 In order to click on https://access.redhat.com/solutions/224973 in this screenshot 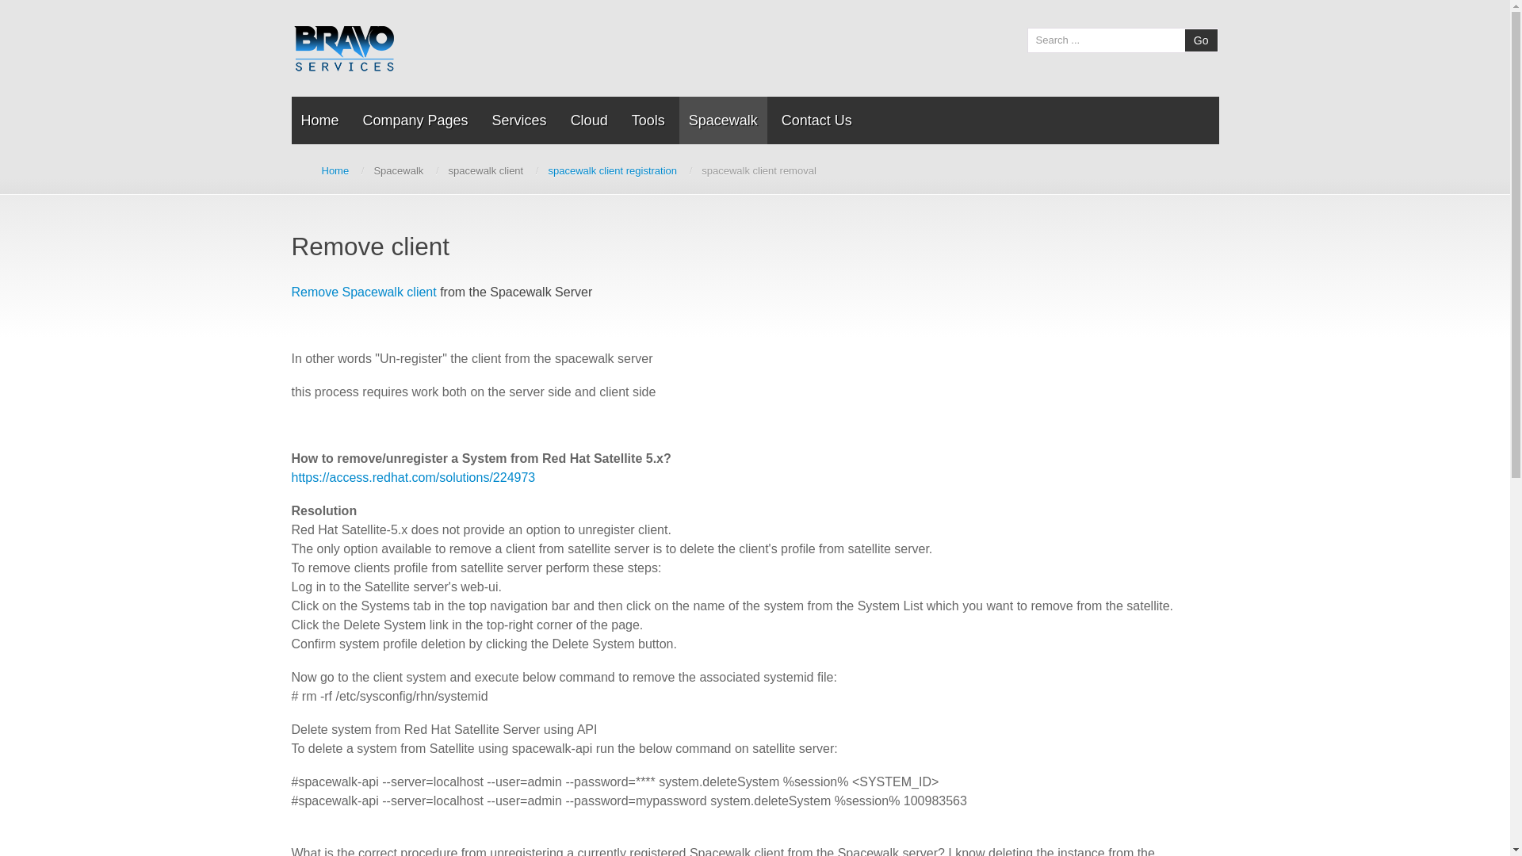, I will do `click(414, 477)`.